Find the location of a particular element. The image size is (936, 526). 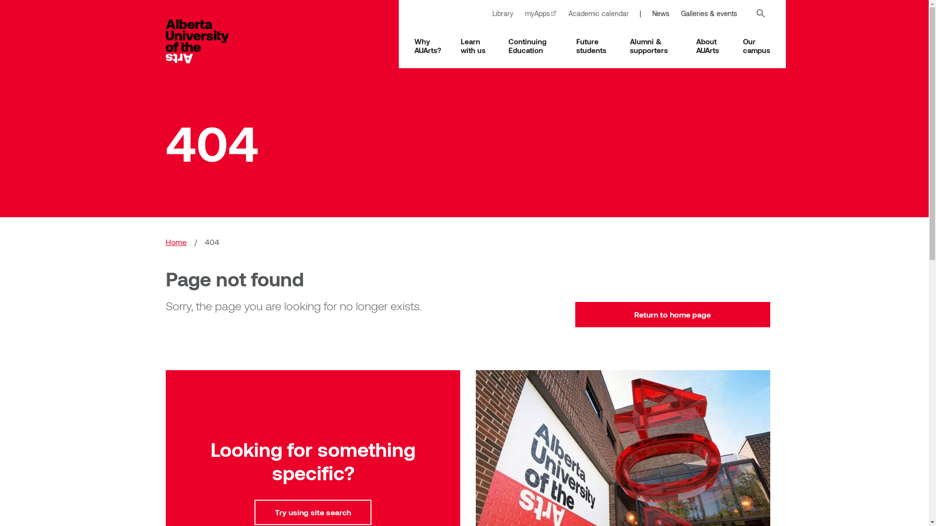

Our campus is located at coordinates (757, 46).